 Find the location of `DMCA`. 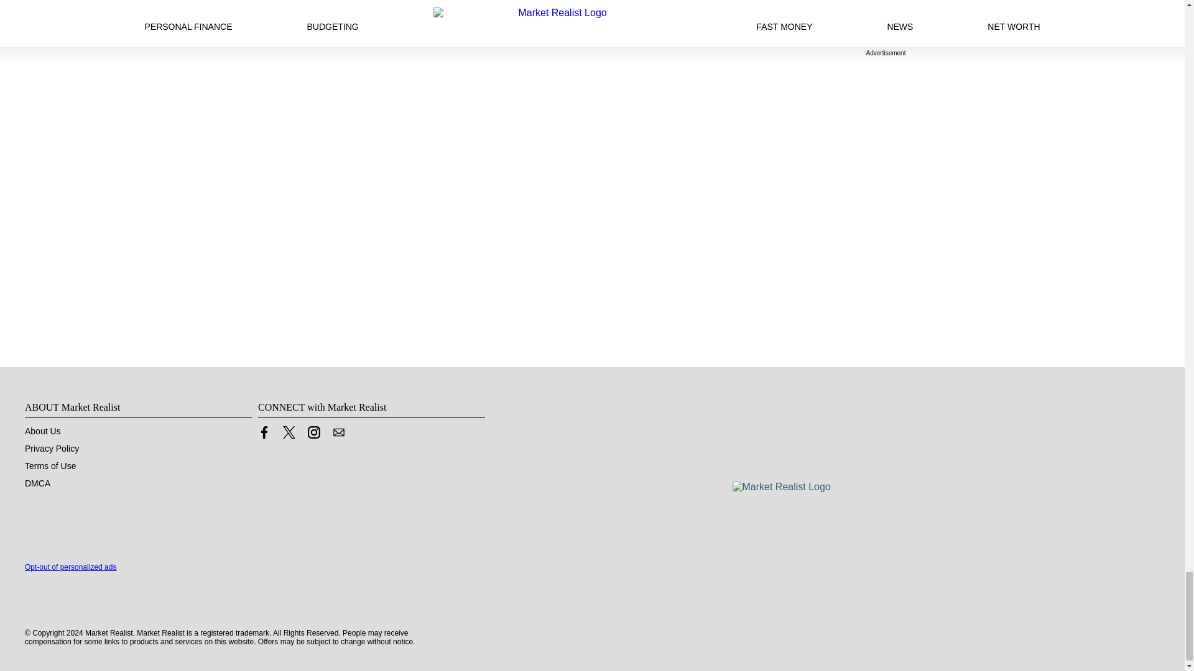

DMCA is located at coordinates (37, 483).